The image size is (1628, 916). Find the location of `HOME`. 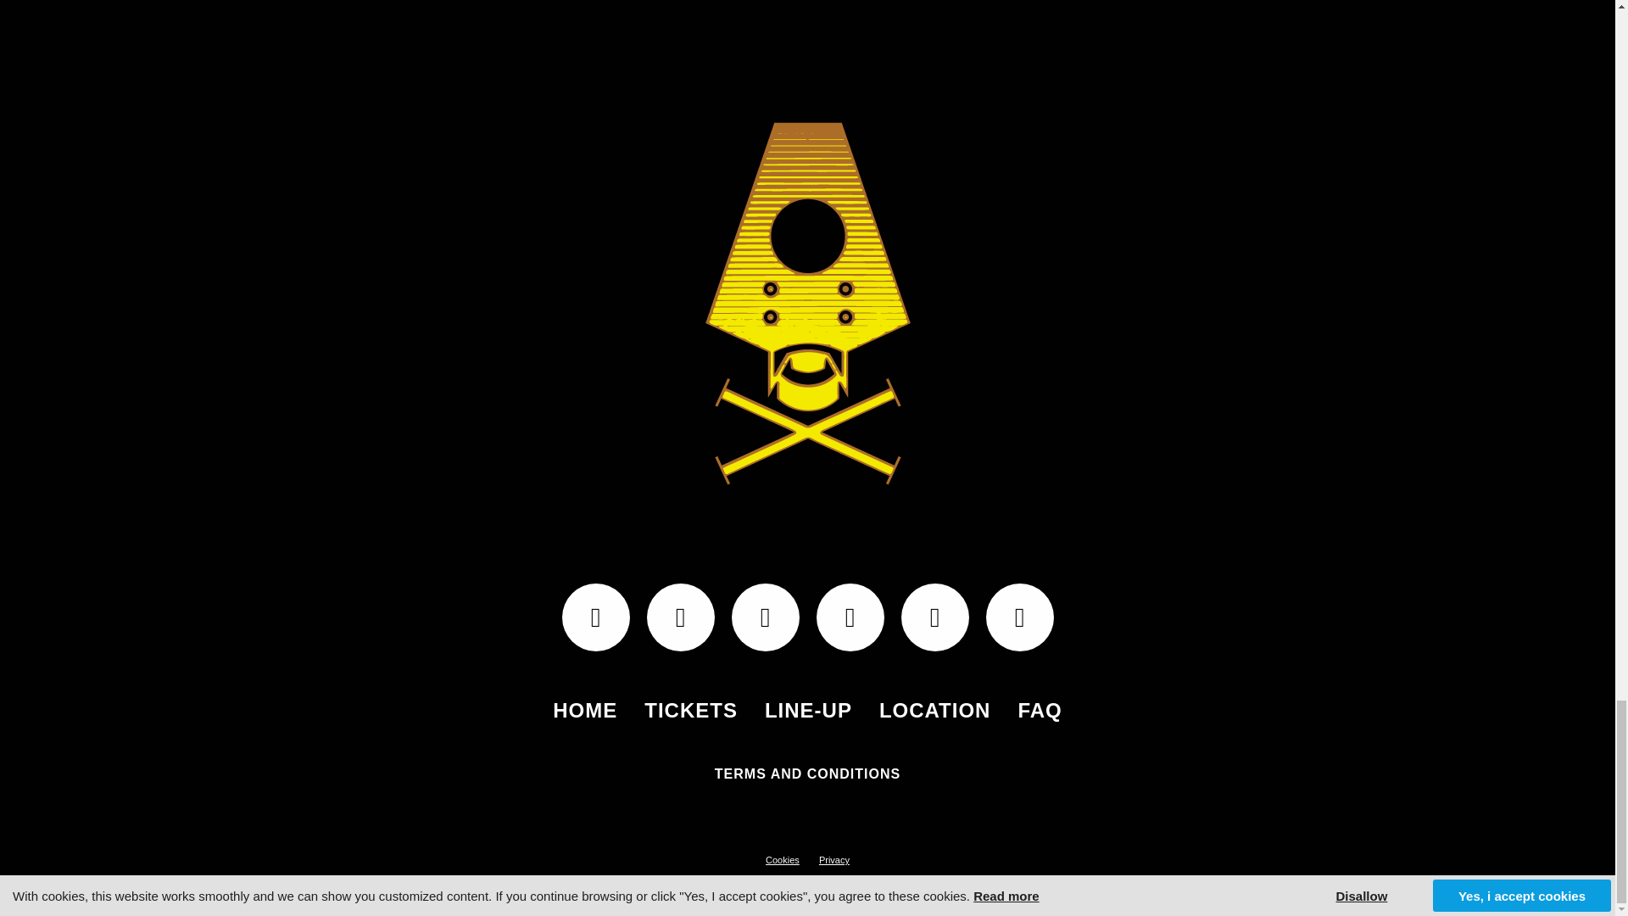

HOME is located at coordinates (585, 711).